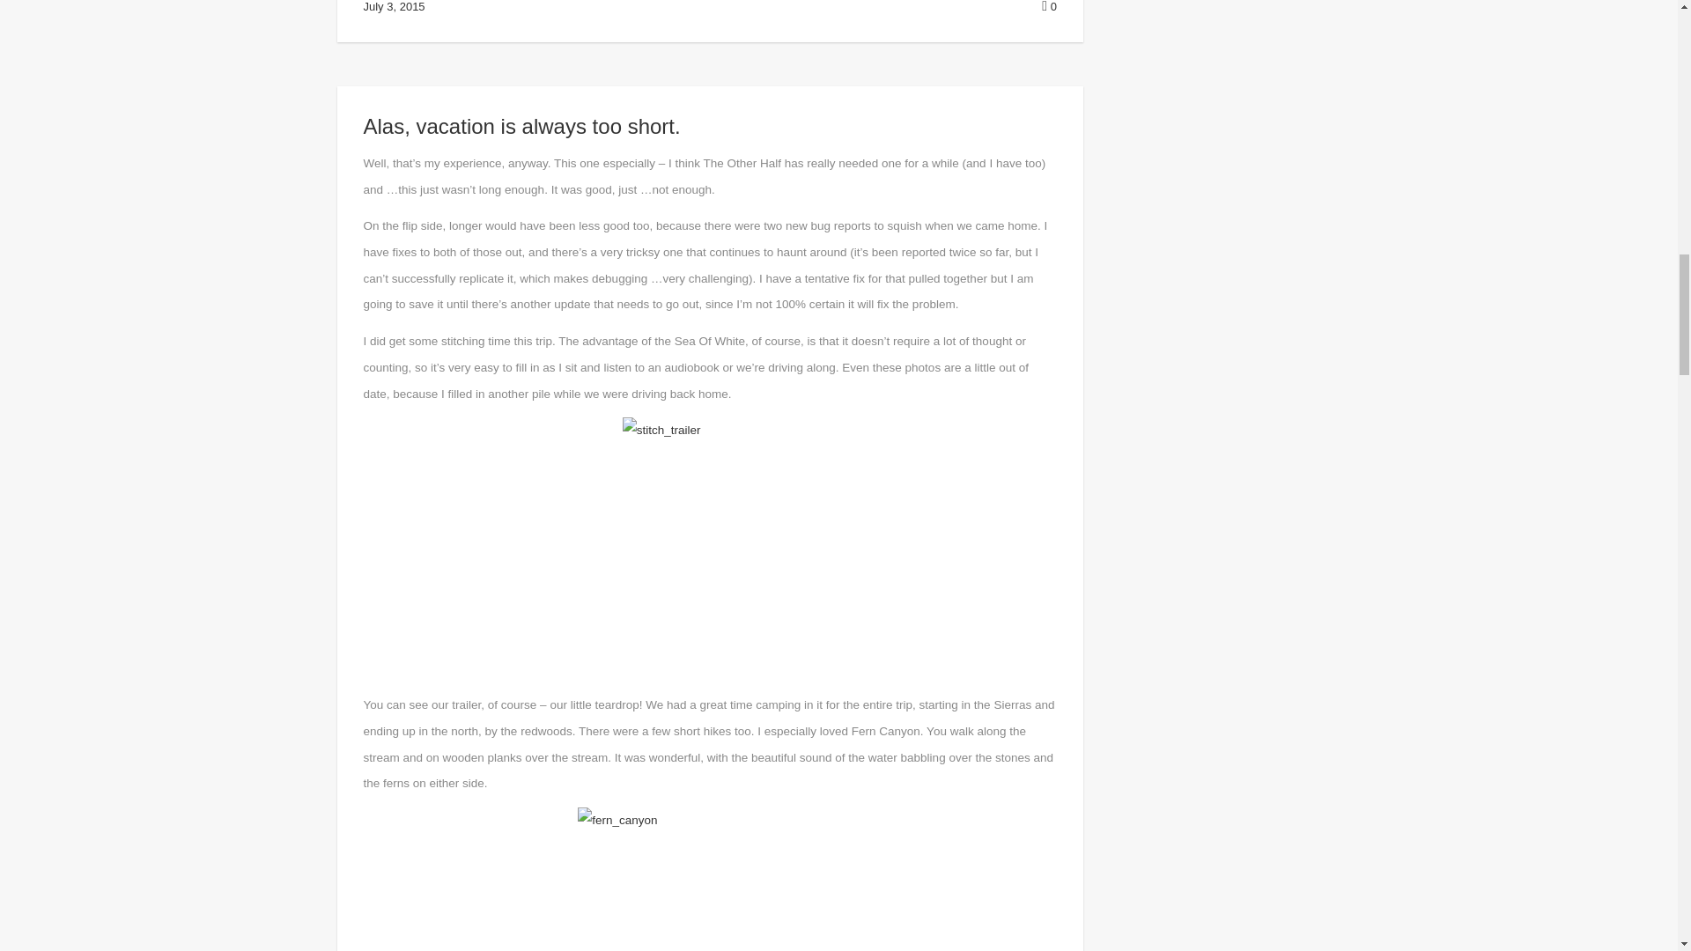  Describe the element at coordinates (1049, 7) in the screenshot. I see `0` at that location.